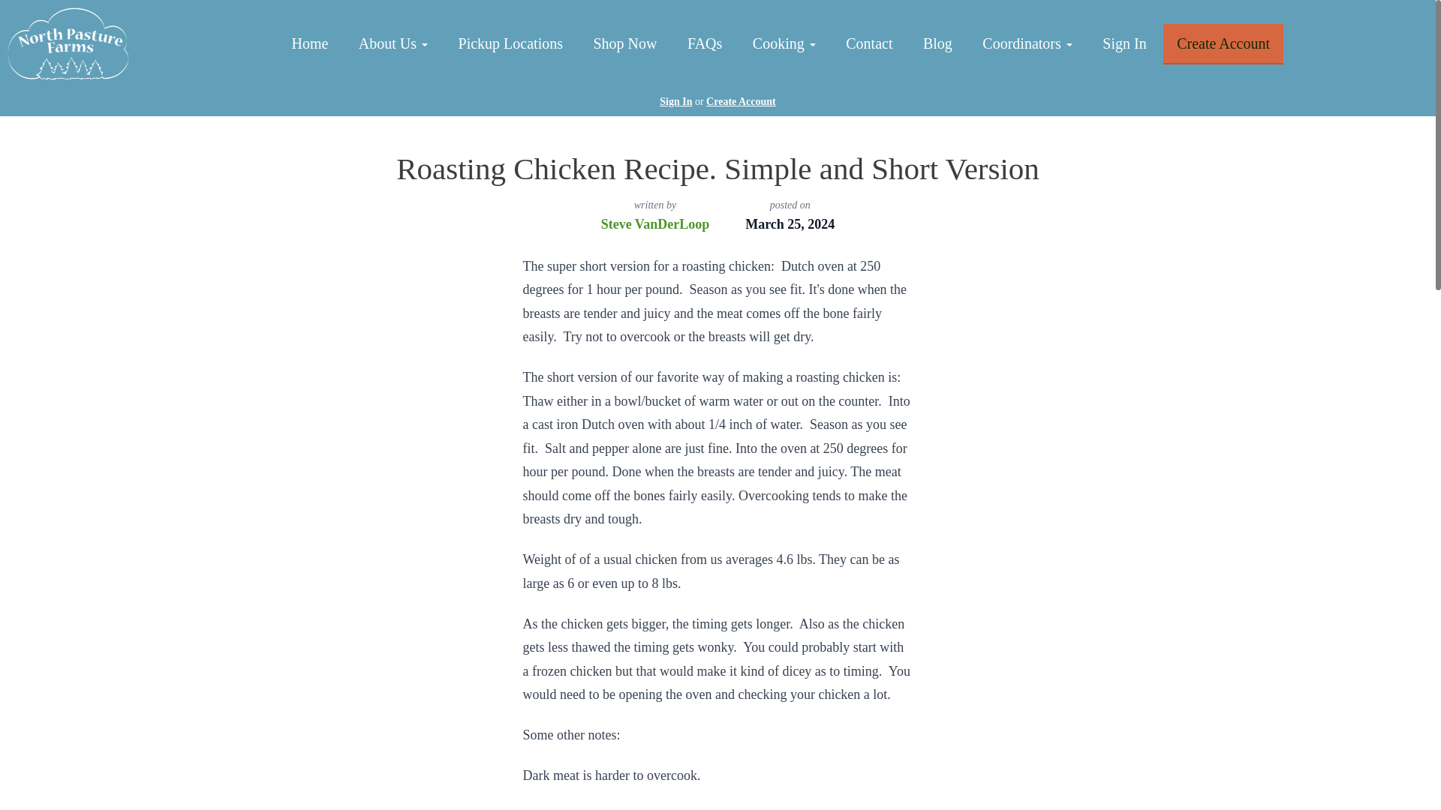  I want to click on Coordinators, so click(1027, 45).